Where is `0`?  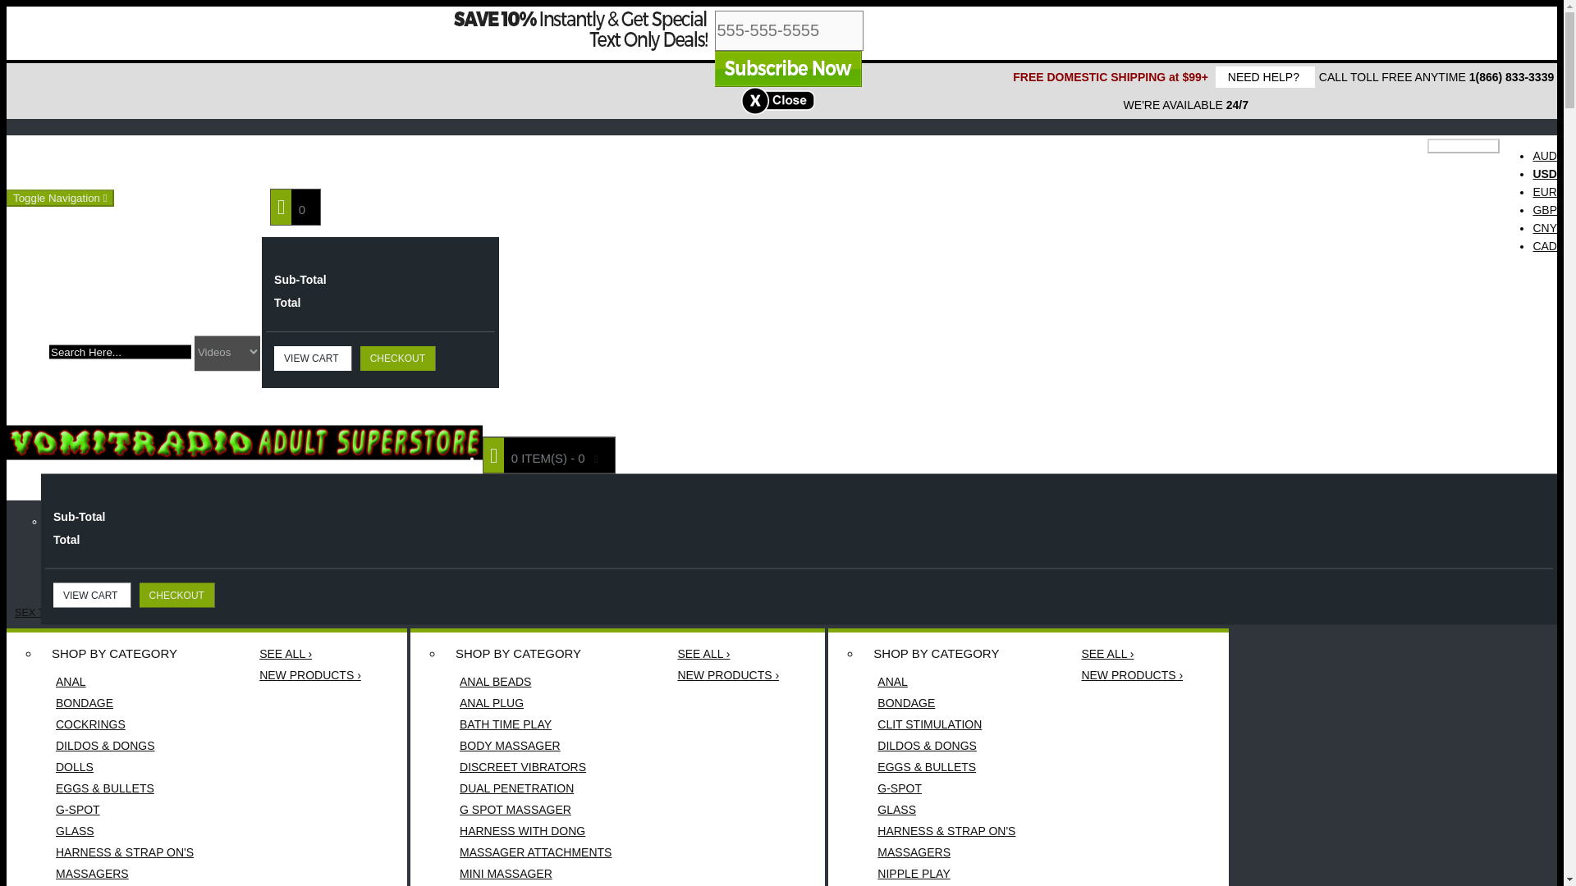 0 is located at coordinates (295, 207).